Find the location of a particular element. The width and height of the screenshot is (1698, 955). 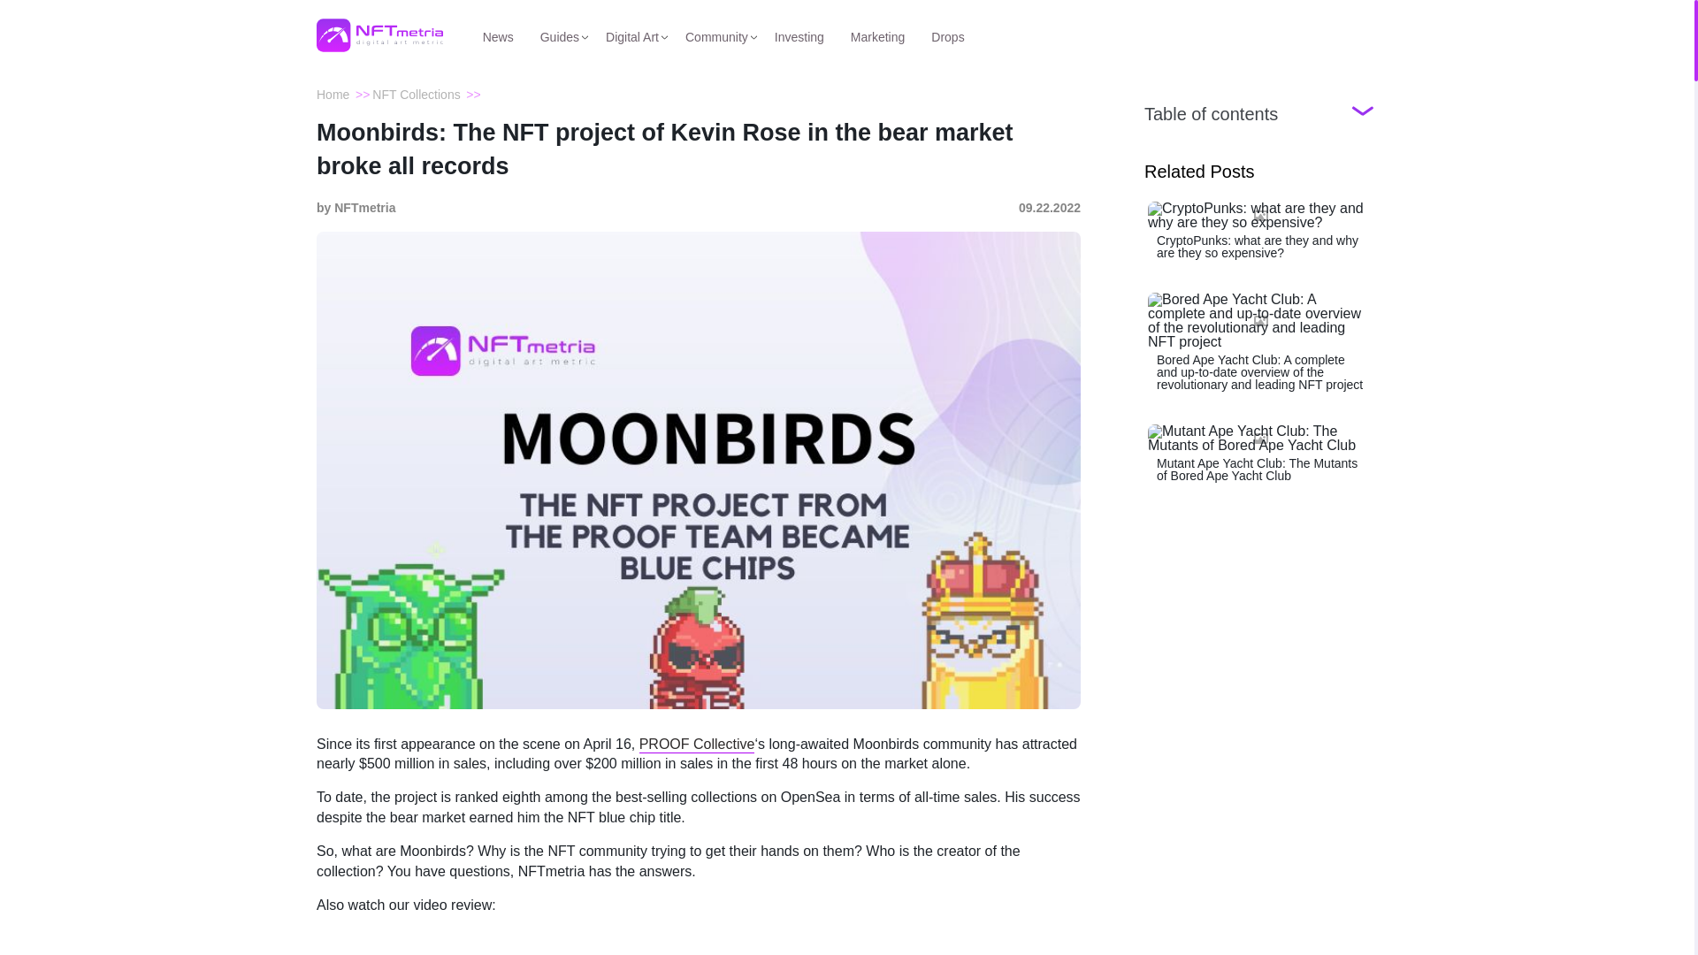

Marketing is located at coordinates (877, 35).